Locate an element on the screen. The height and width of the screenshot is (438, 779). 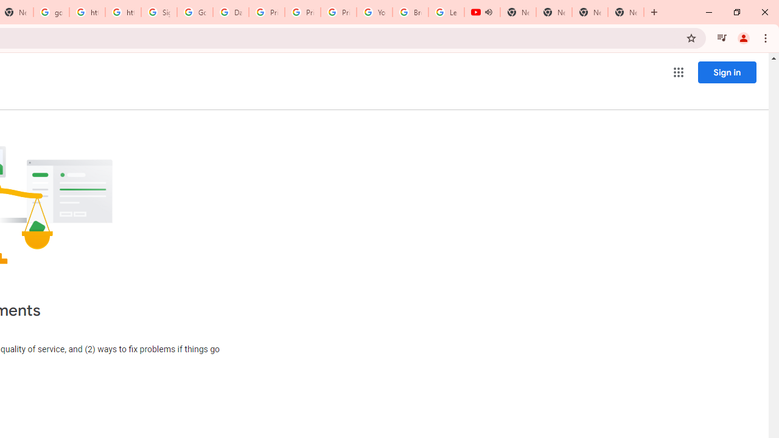
https://scholar.google.com/ is located at coordinates (86, 12).